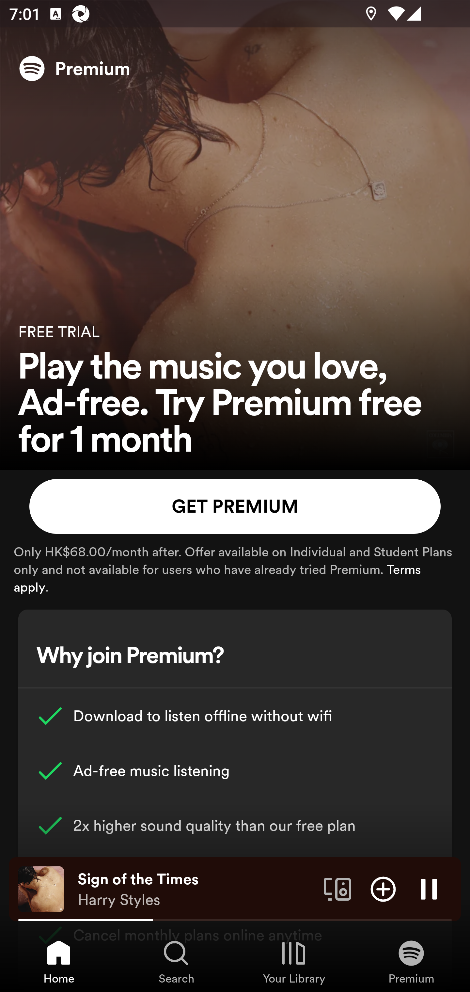  I want to click on Pause, so click(429, 889).